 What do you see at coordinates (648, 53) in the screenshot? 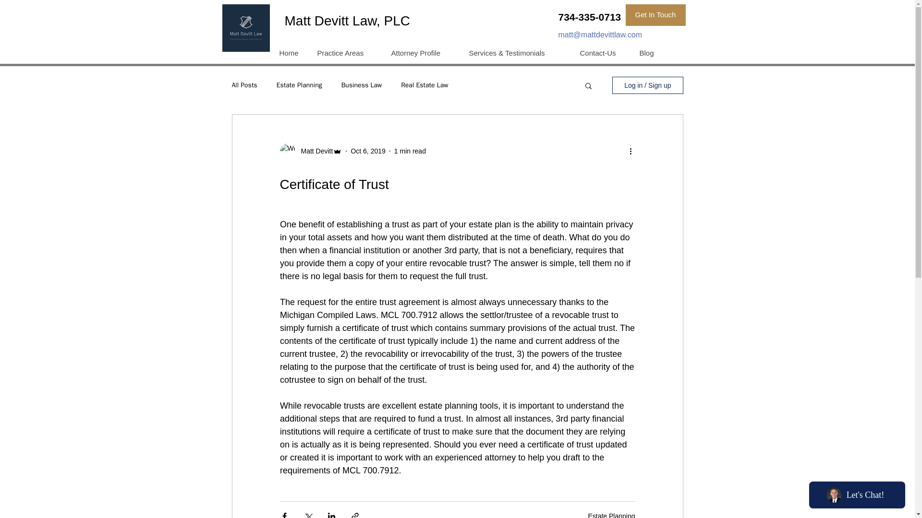
I see `Blog` at bounding box center [648, 53].